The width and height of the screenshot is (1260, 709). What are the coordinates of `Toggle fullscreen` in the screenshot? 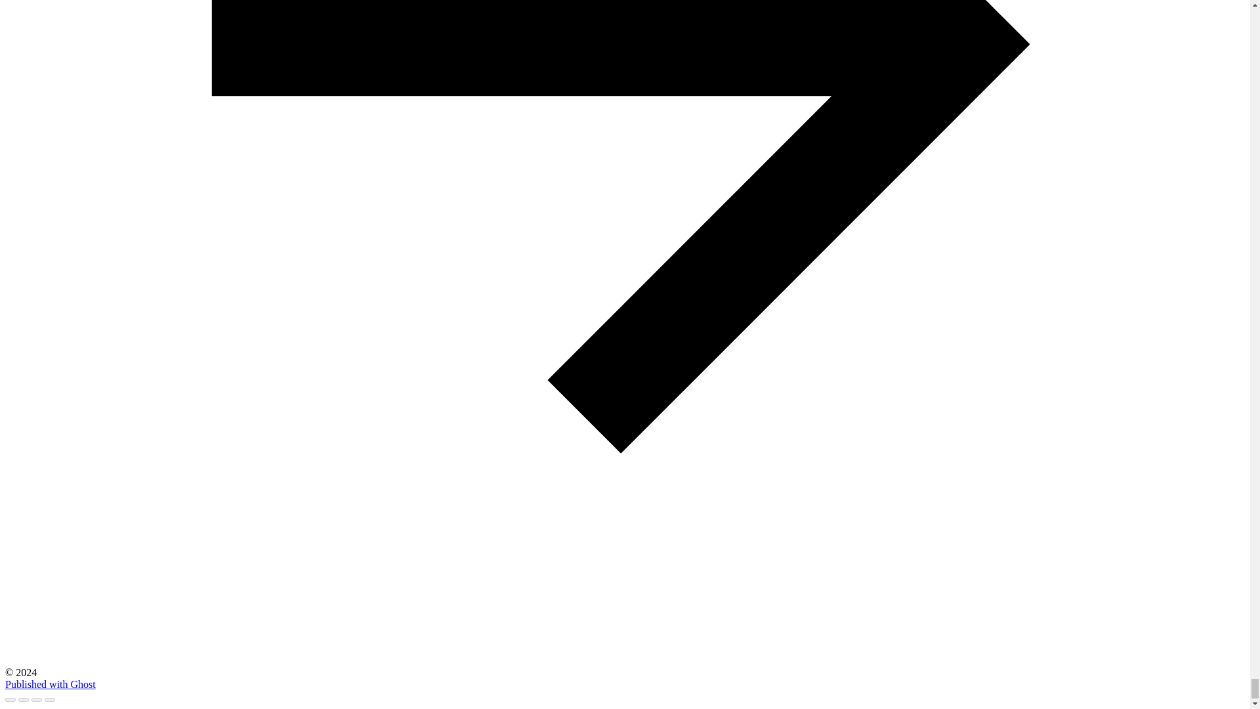 It's located at (37, 700).